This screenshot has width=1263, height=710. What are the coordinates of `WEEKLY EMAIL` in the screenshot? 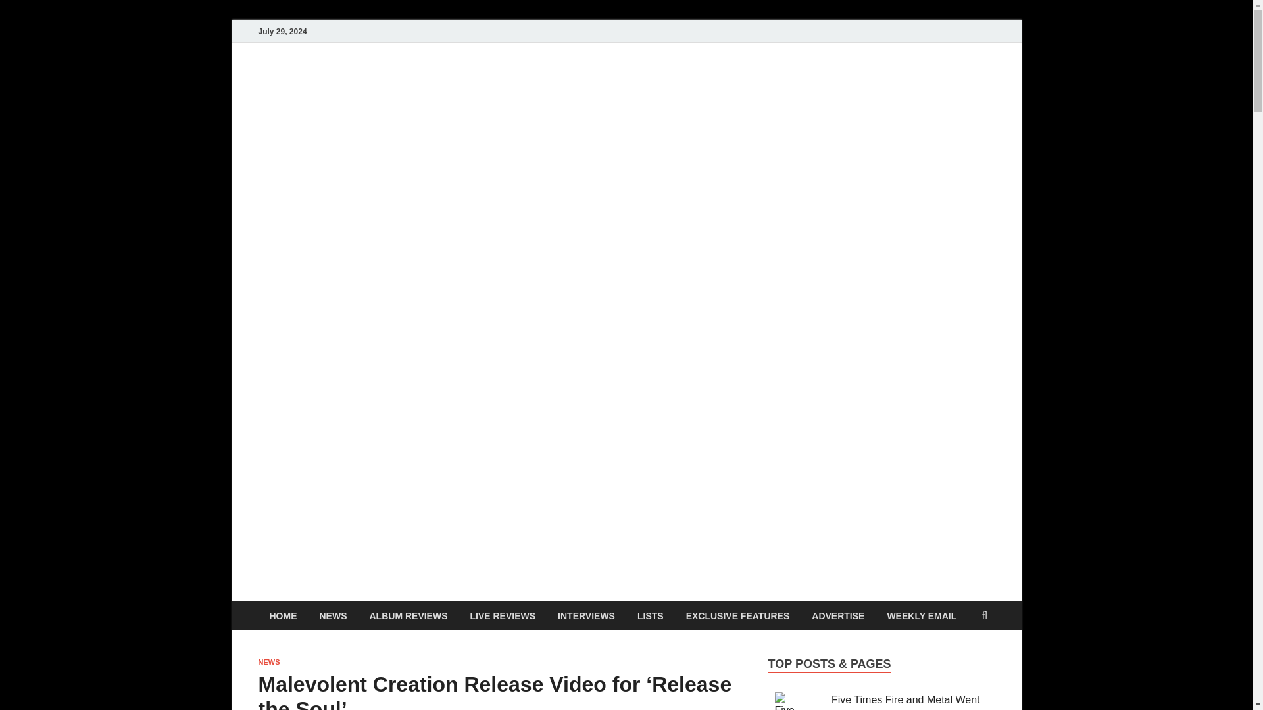 It's located at (921, 615).